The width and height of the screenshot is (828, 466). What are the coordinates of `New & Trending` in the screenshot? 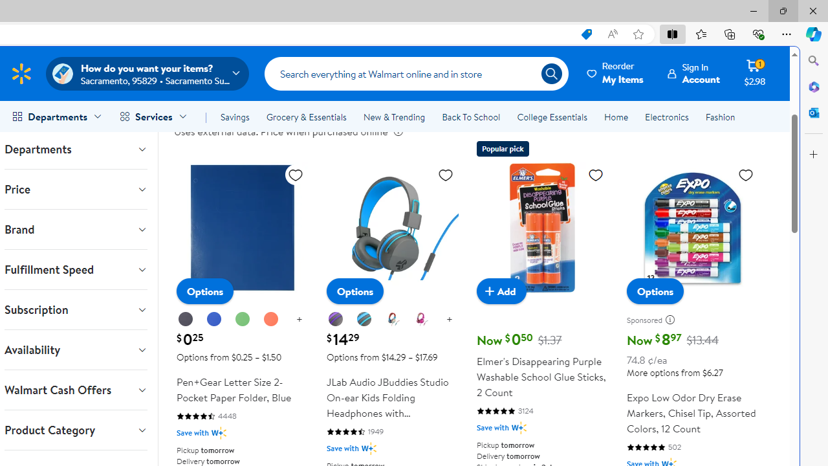 It's located at (393, 116).